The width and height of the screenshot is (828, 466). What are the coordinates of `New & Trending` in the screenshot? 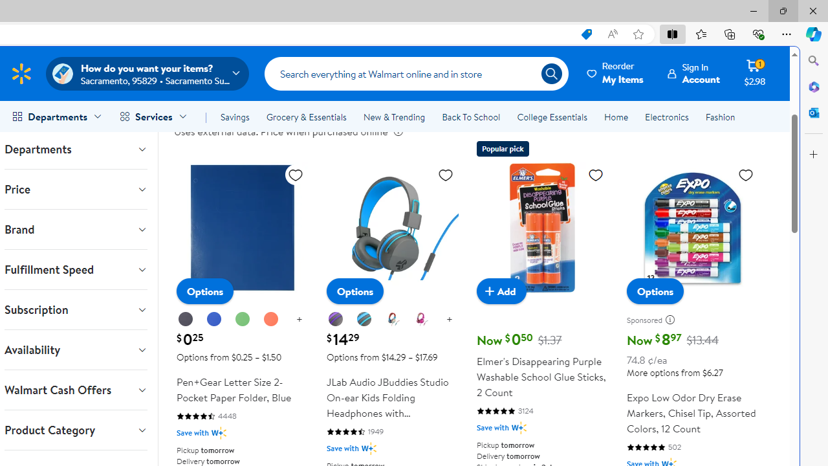 It's located at (393, 116).